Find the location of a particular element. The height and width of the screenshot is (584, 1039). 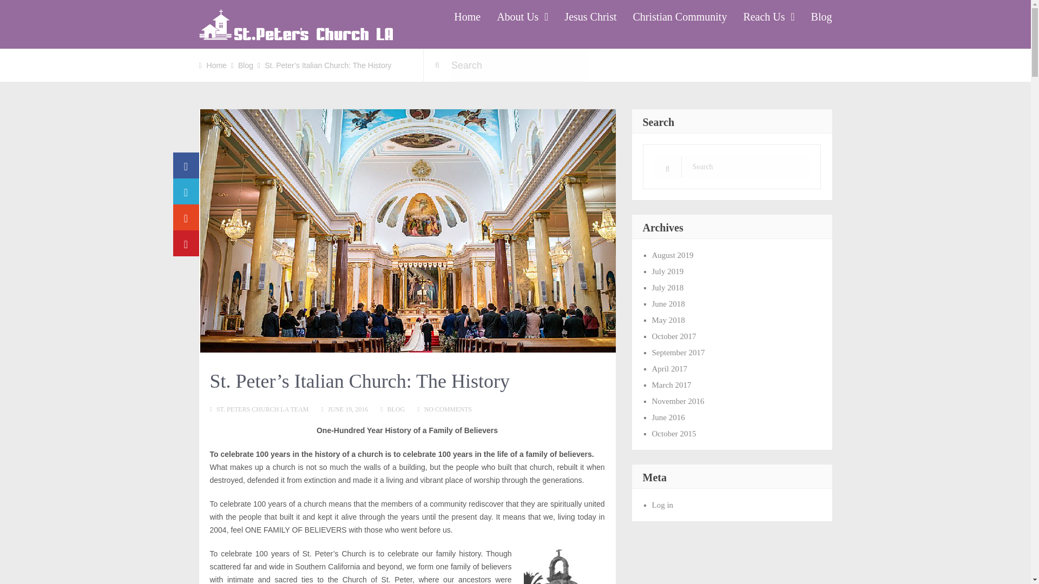

NO COMMENTS is located at coordinates (448, 409).